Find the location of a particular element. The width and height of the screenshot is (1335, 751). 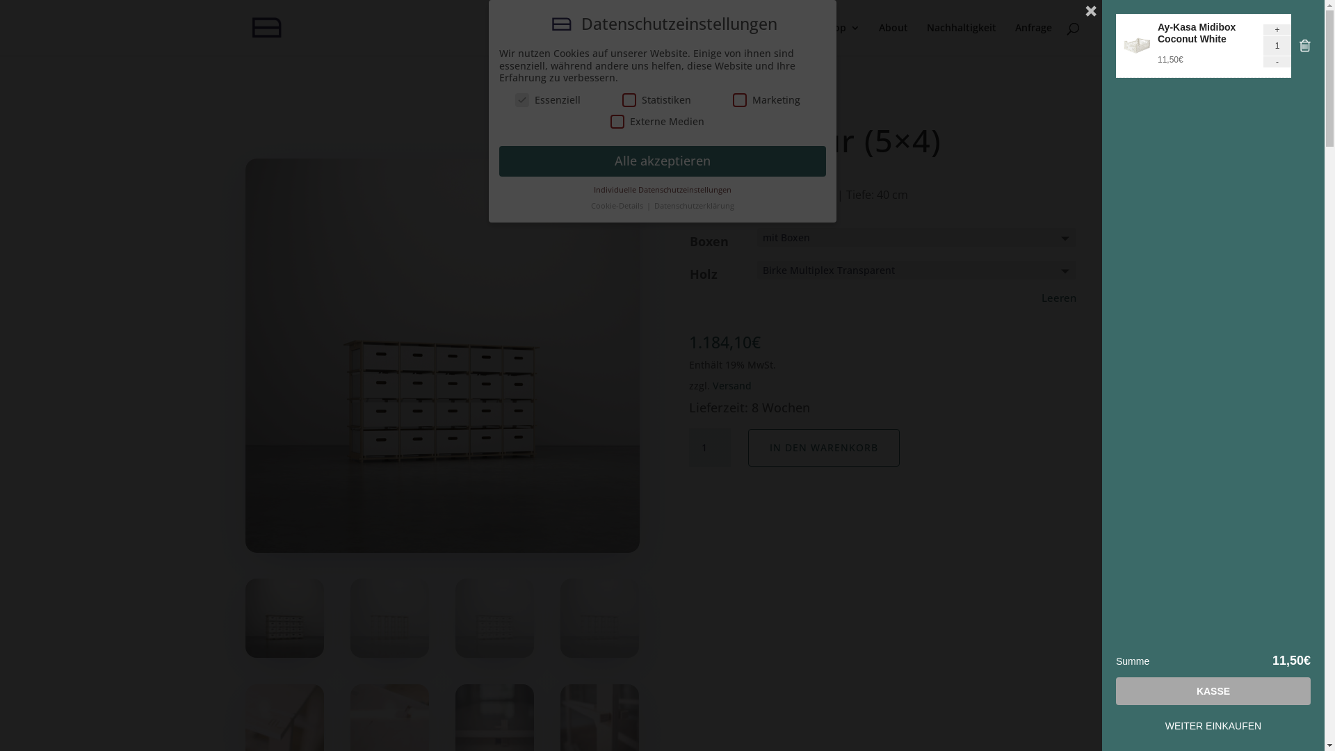

16boxes - (5x4) Fivebyfour - Birch + Boxes is located at coordinates (442, 356).